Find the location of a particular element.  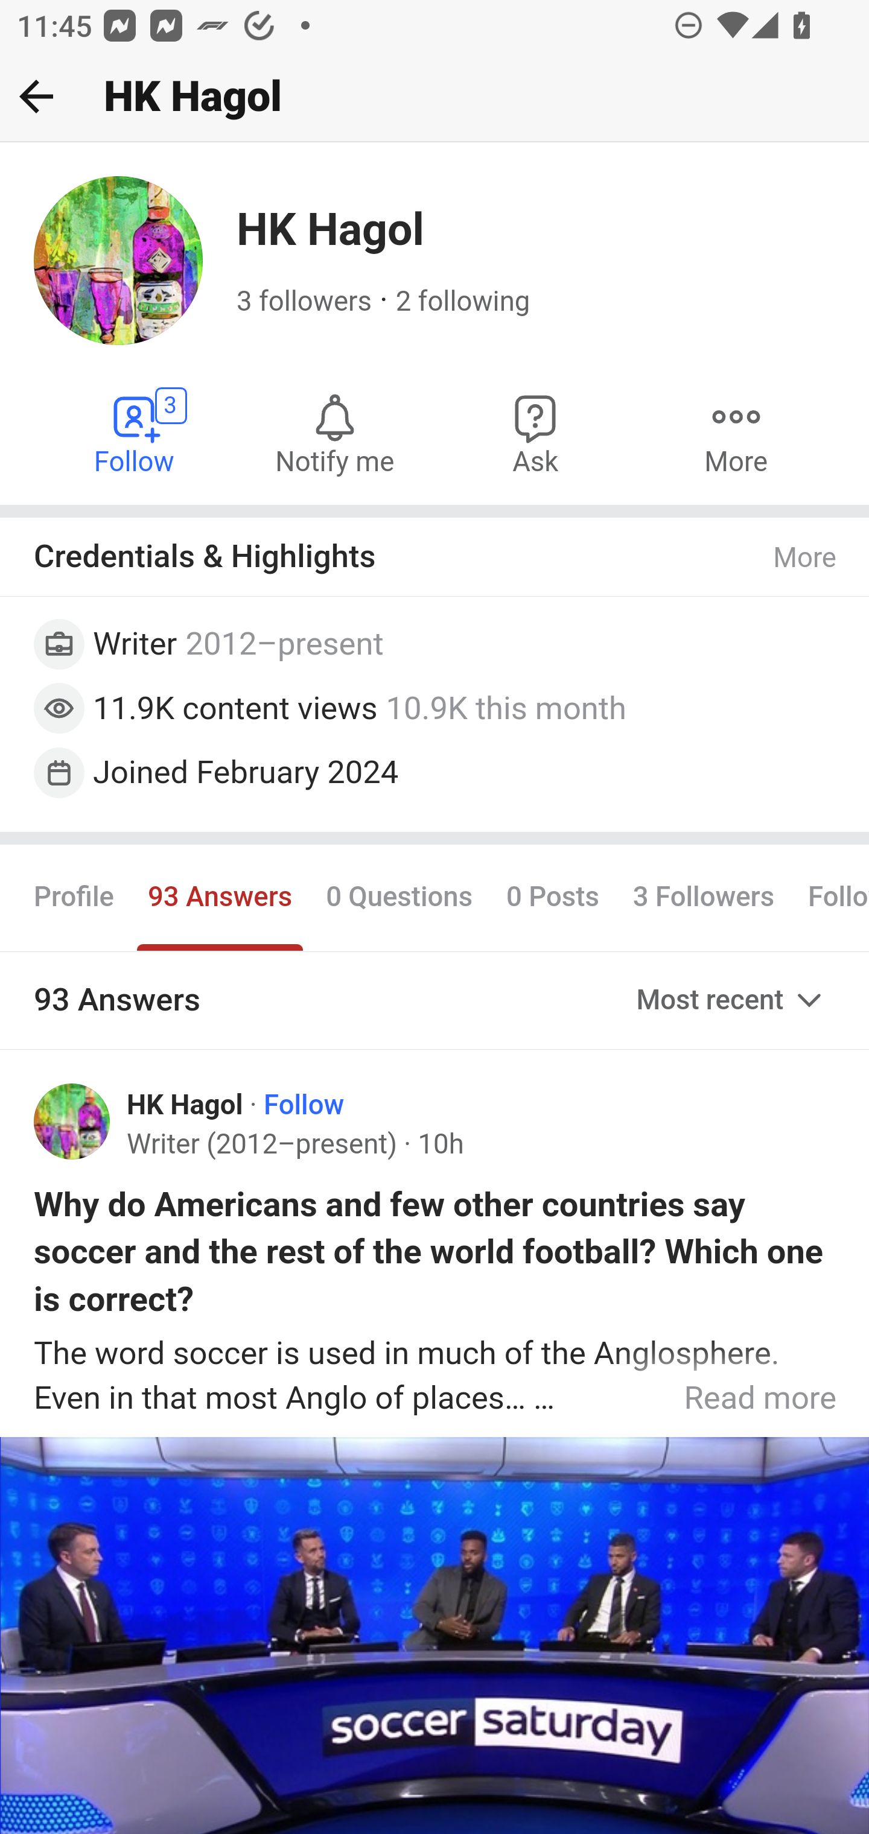

0 Questions is located at coordinates (400, 896).